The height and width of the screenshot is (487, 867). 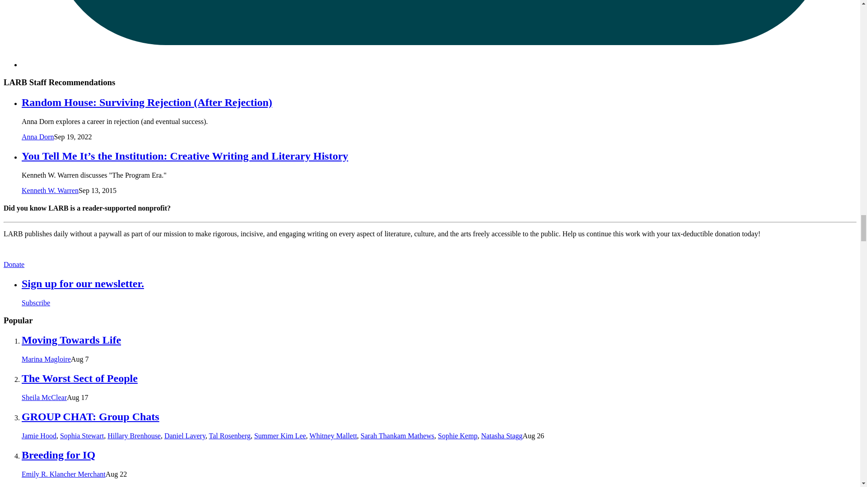 What do you see at coordinates (38, 137) in the screenshot?
I see `Anna Dorn` at bounding box center [38, 137].